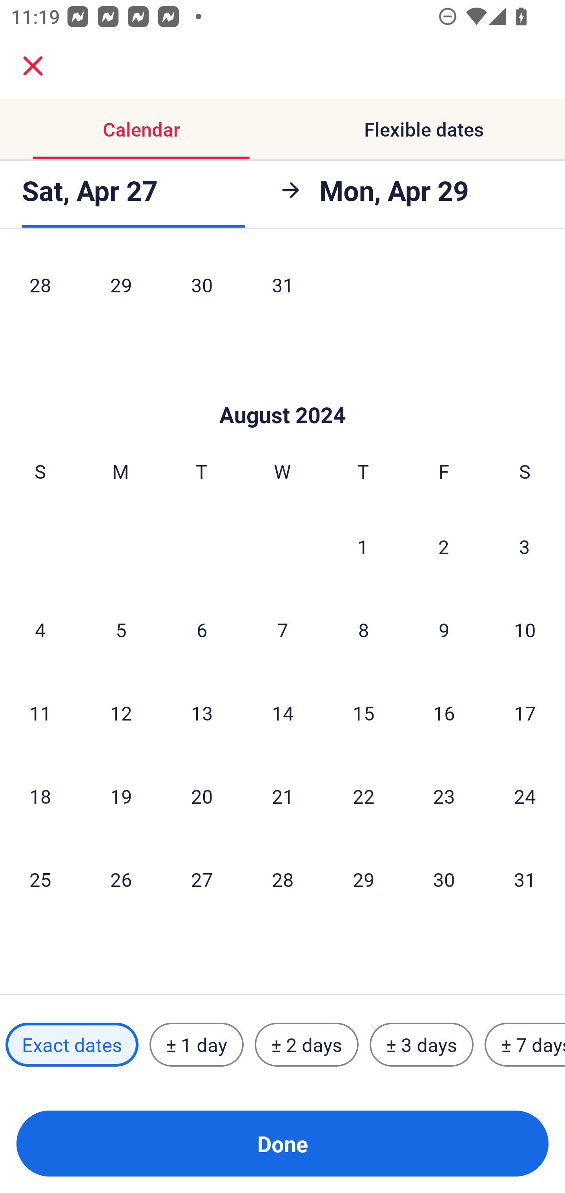  Describe the element at coordinates (525, 629) in the screenshot. I see `10 Saturday, August 10, 2024` at that location.